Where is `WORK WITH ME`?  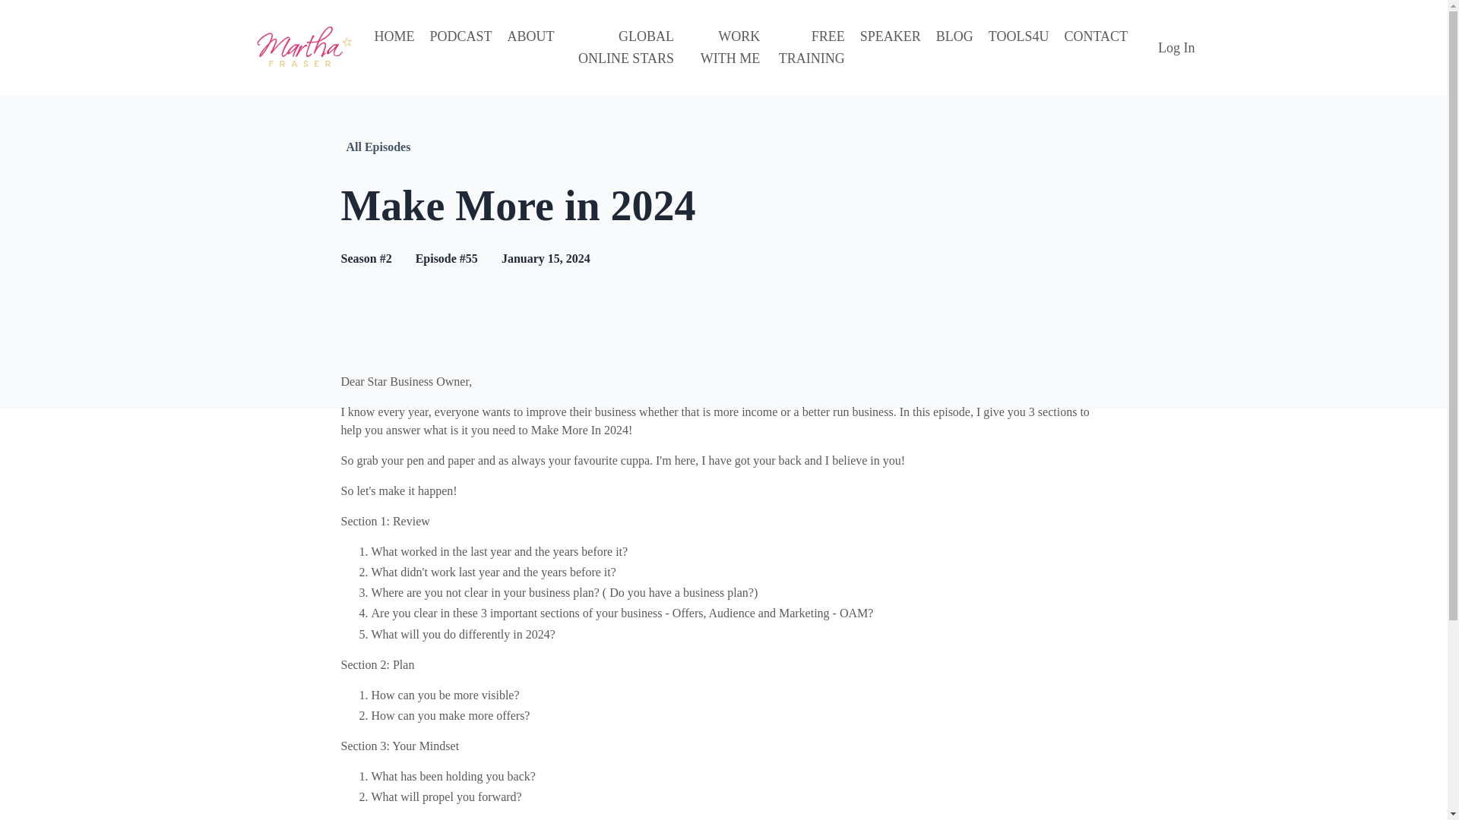
WORK WITH ME is located at coordinates (724, 47).